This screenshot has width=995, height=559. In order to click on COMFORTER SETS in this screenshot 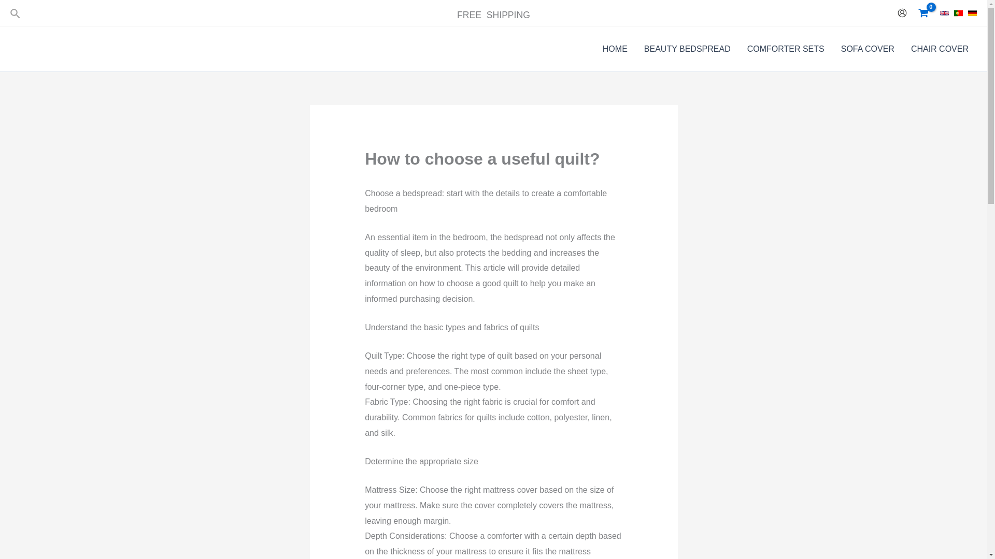, I will do `click(786, 49)`.